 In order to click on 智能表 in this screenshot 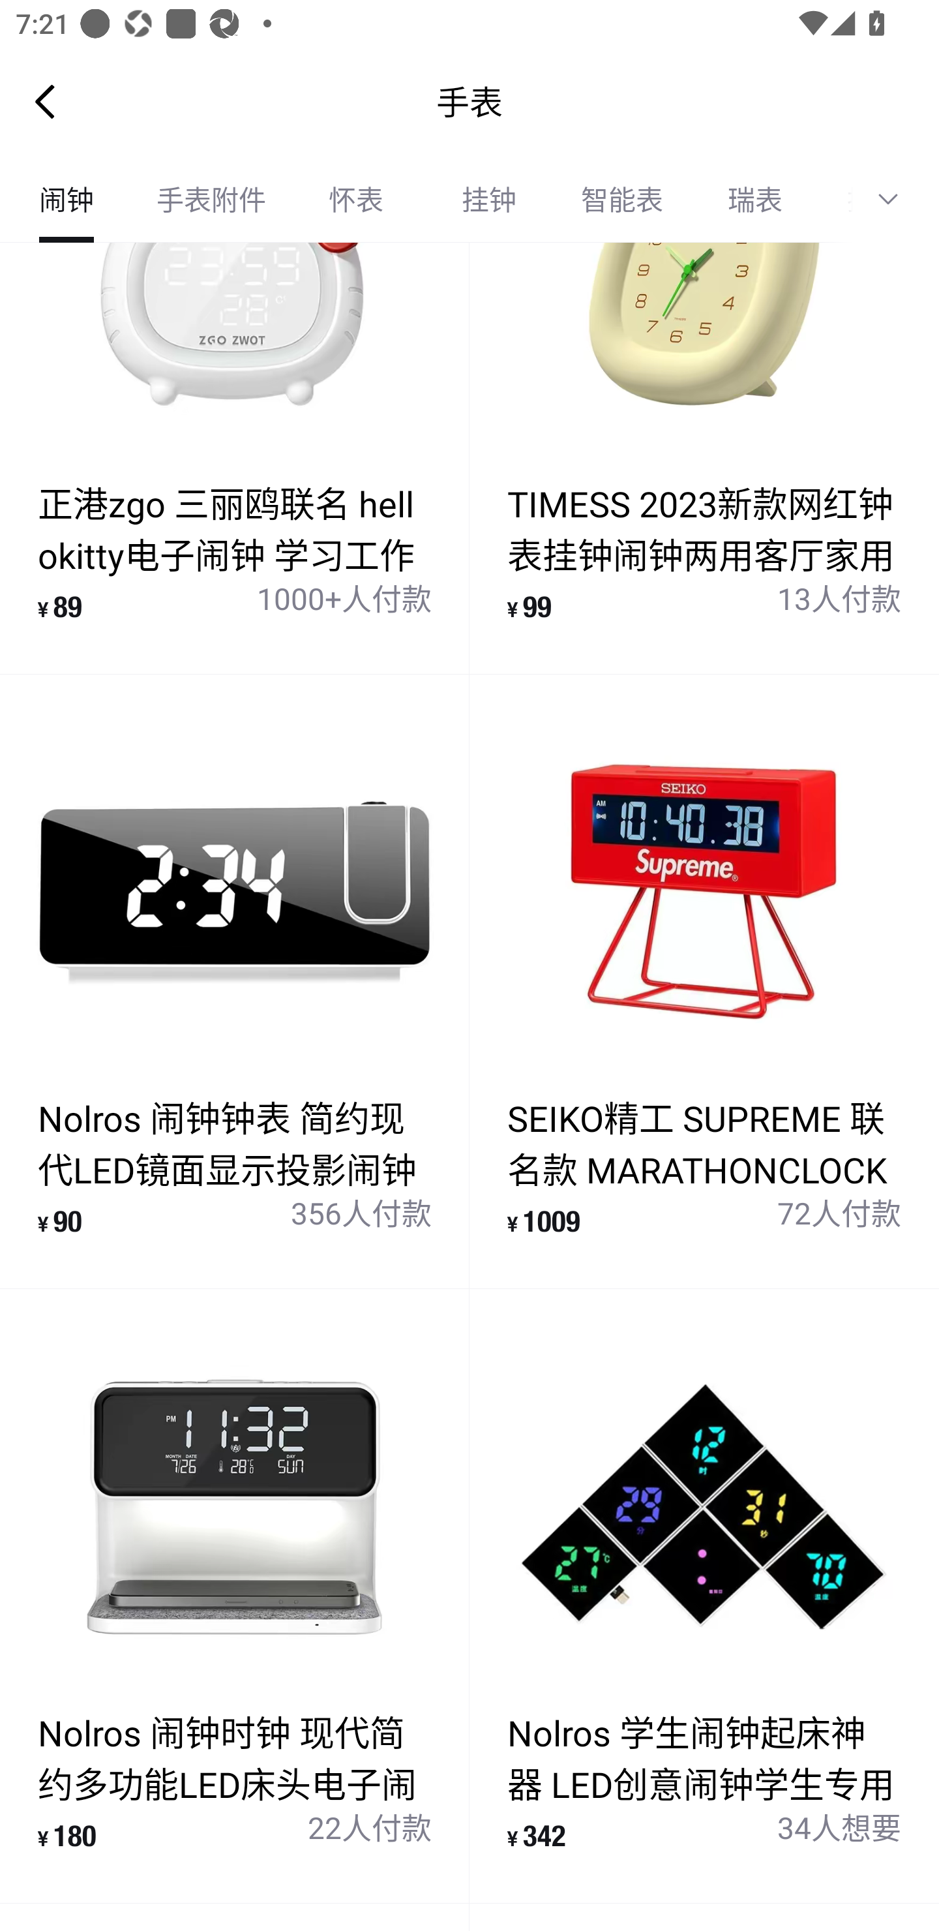, I will do `click(622, 200)`.